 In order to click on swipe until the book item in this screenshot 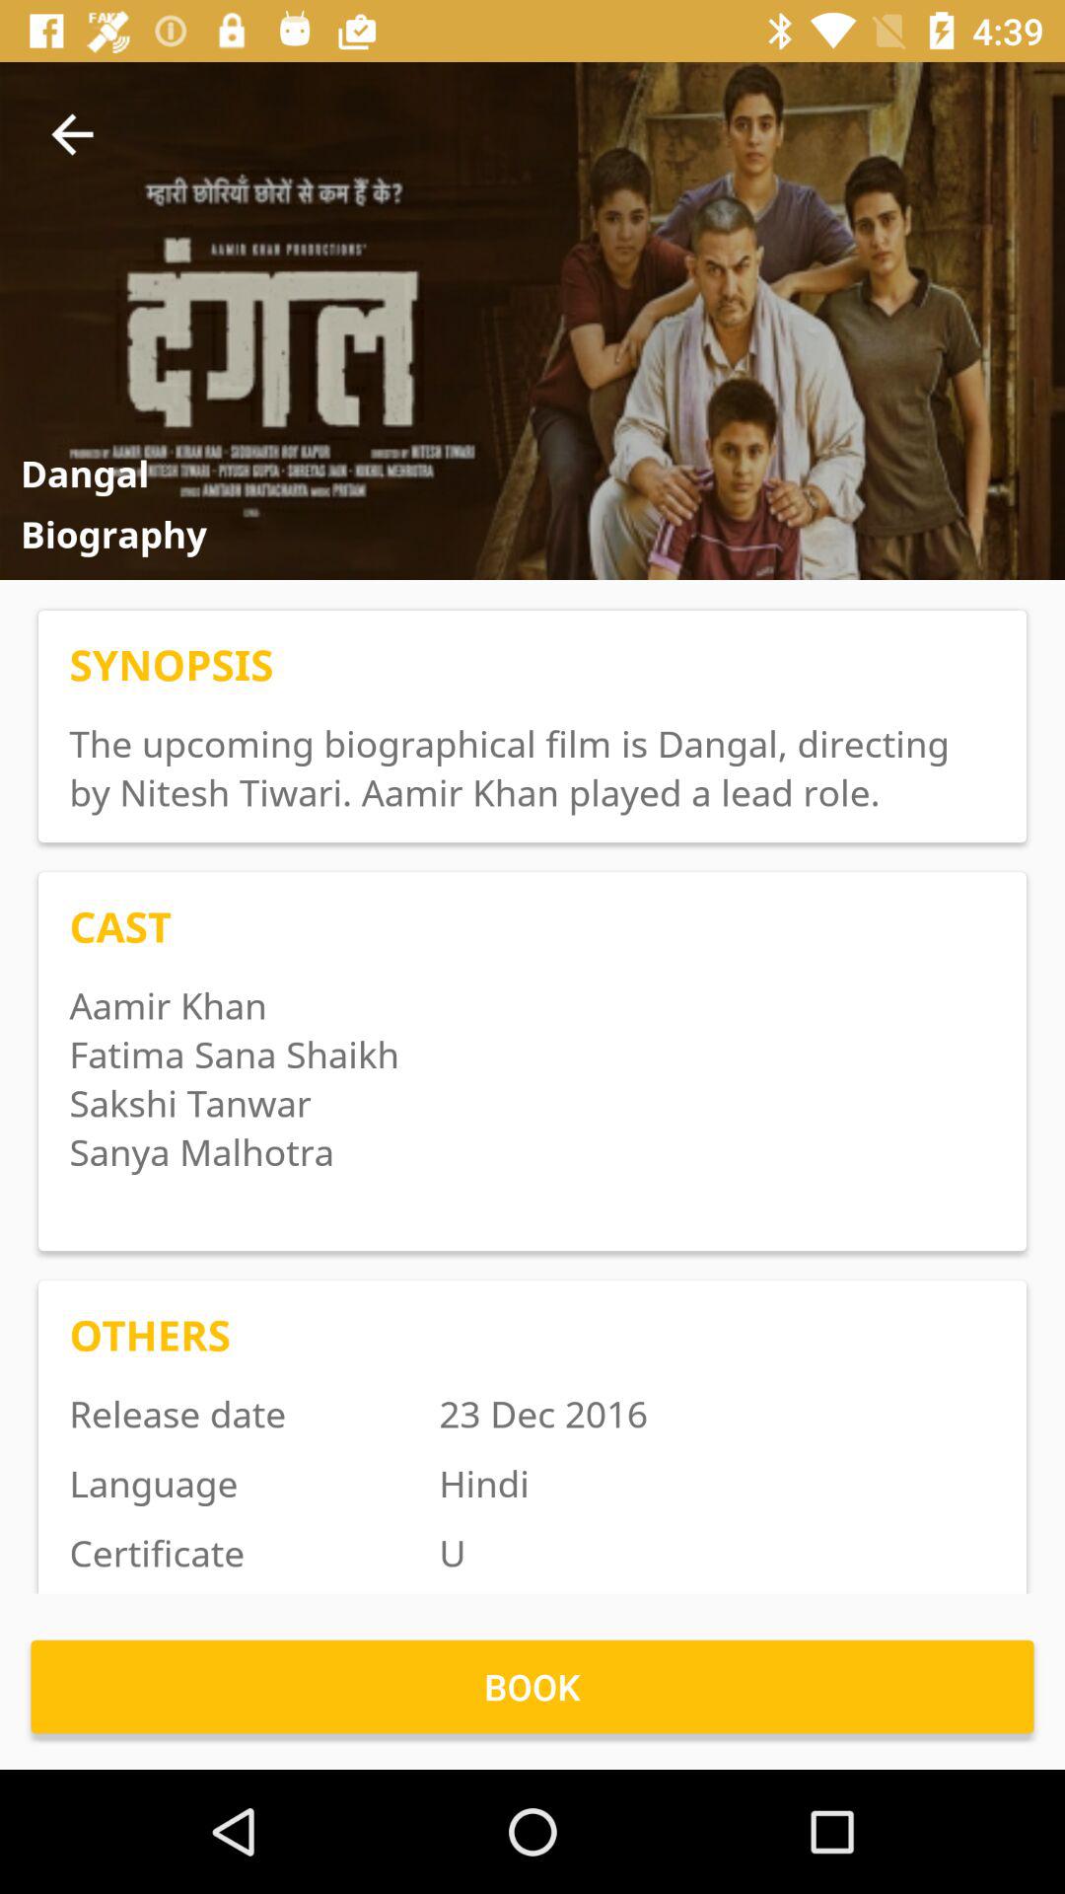, I will do `click(532, 1687)`.